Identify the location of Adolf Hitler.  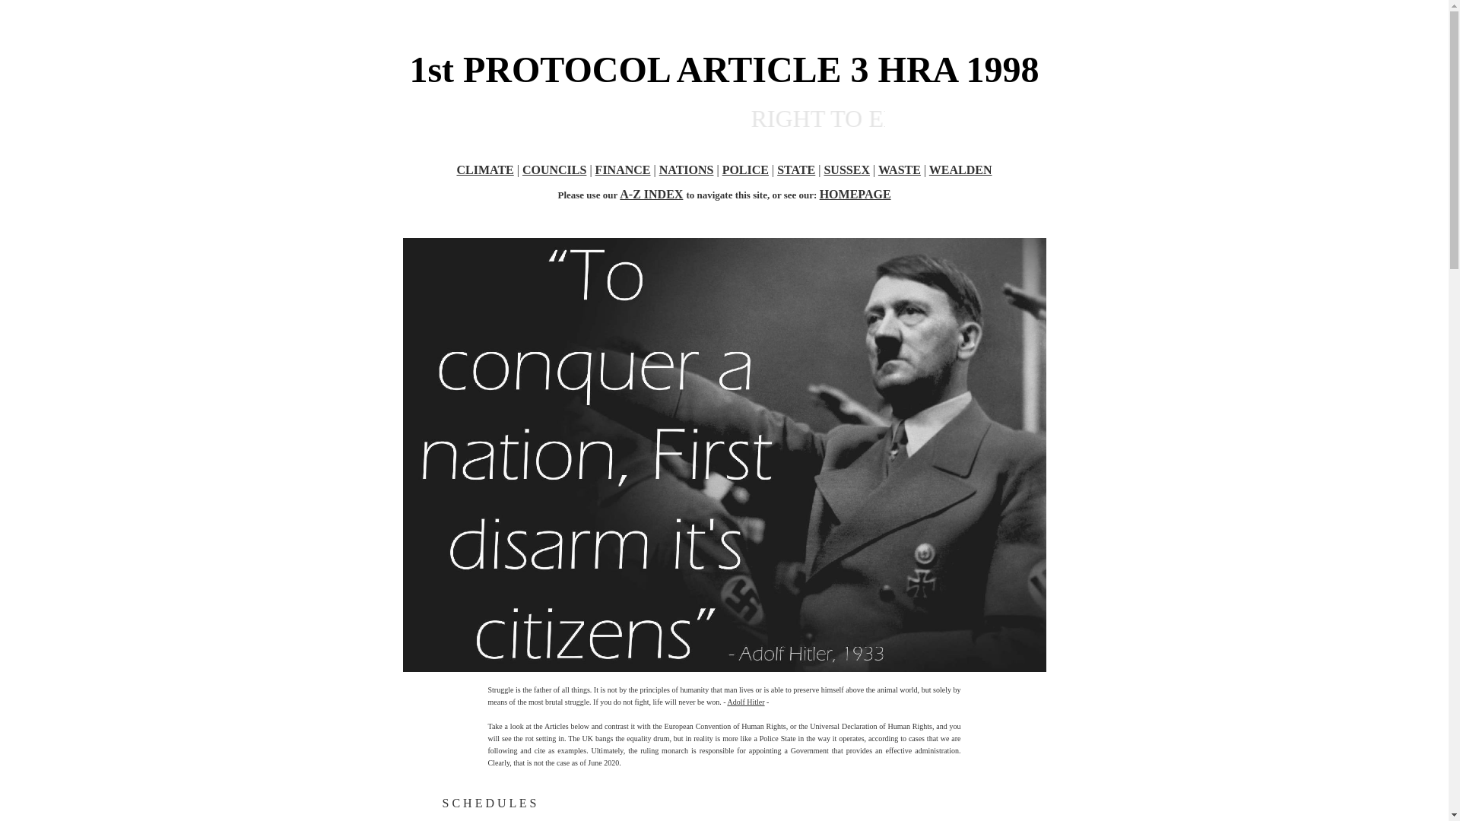
(745, 702).